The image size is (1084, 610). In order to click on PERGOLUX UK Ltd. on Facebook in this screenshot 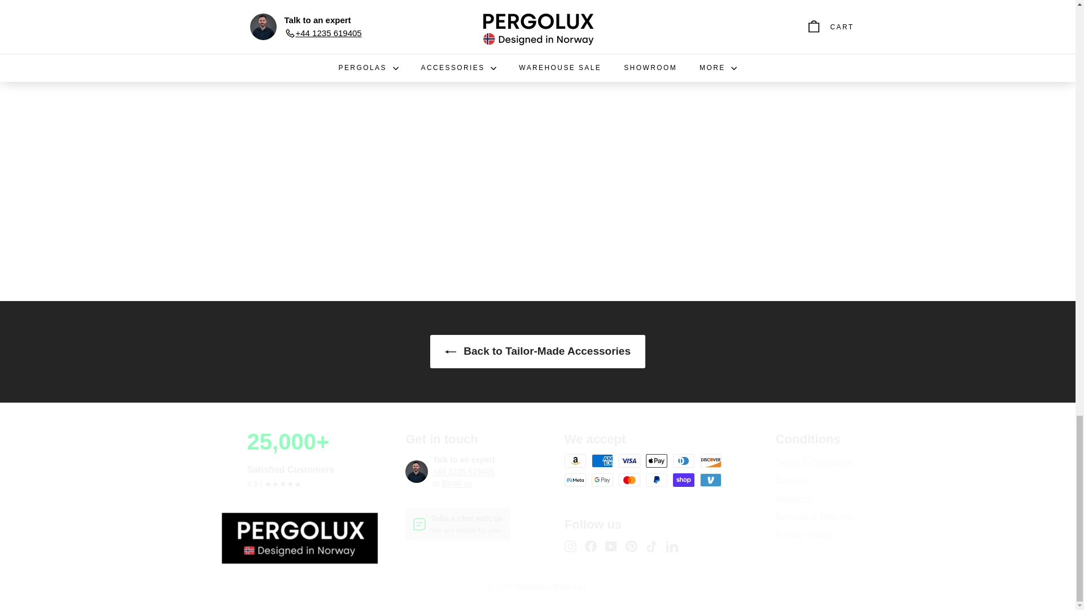, I will do `click(591, 546)`.